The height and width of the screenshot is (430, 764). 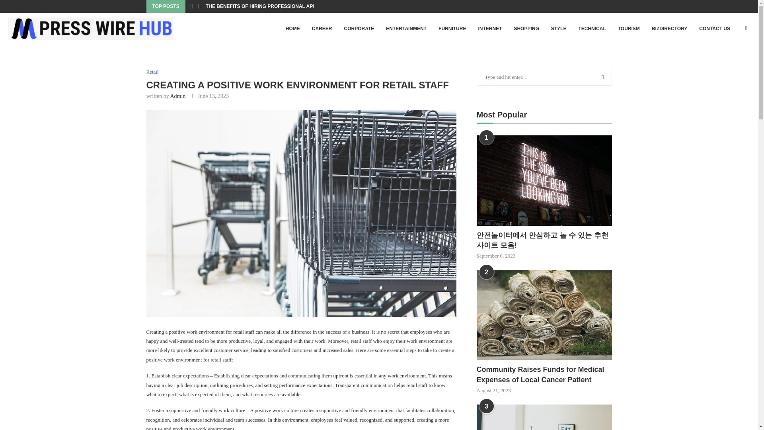 What do you see at coordinates (715, 29) in the screenshot?
I see `CONTACT US` at bounding box center [715, 29].